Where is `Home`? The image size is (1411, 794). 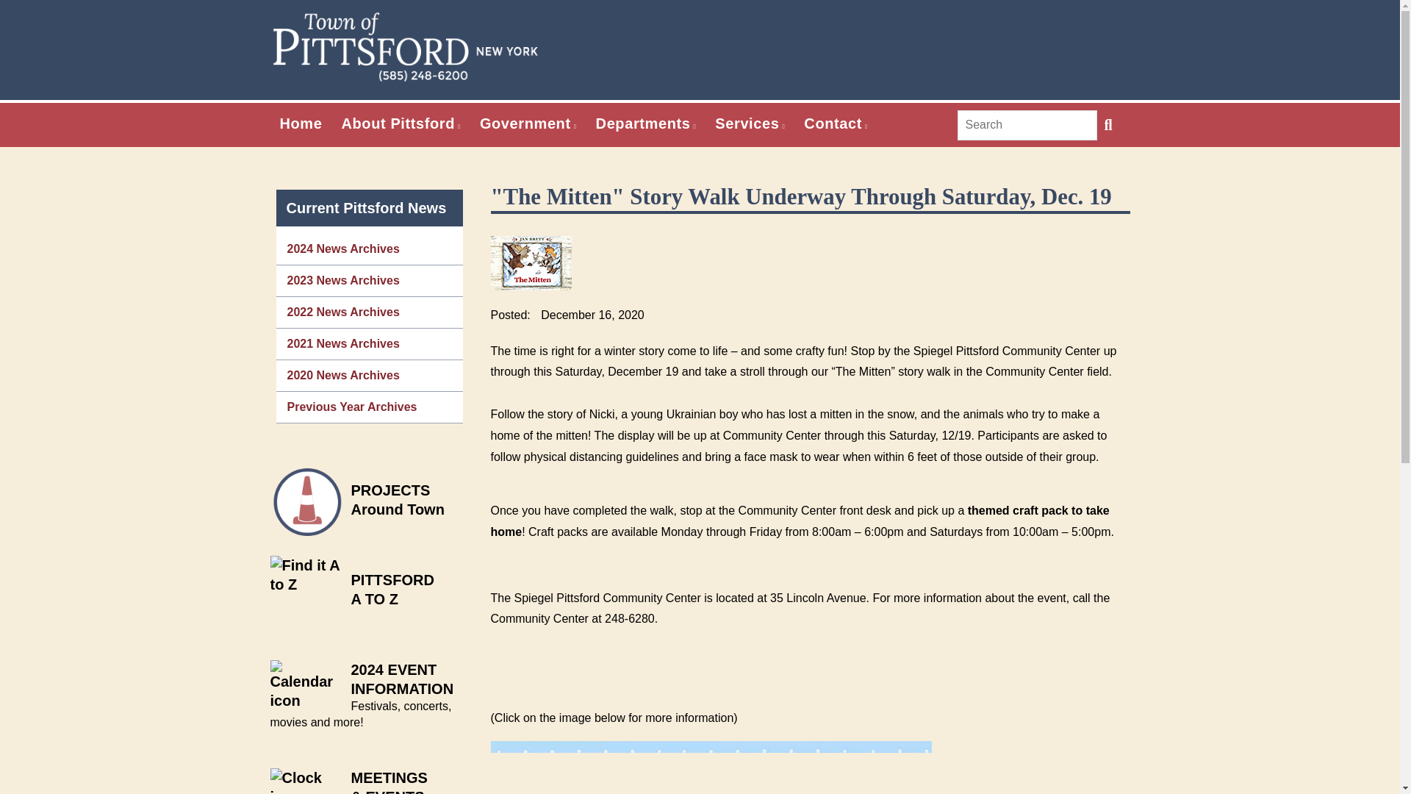 Home is located at coordinates (406, 46).